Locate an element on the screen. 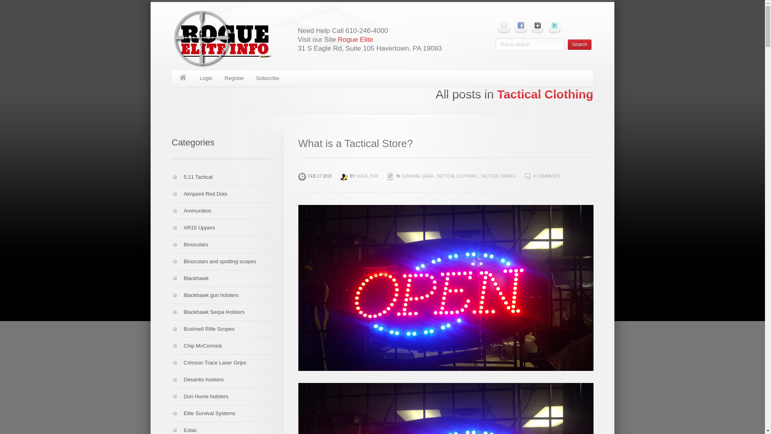 The image size is (771, 434). Facebook is located at coordinates (520, 25).